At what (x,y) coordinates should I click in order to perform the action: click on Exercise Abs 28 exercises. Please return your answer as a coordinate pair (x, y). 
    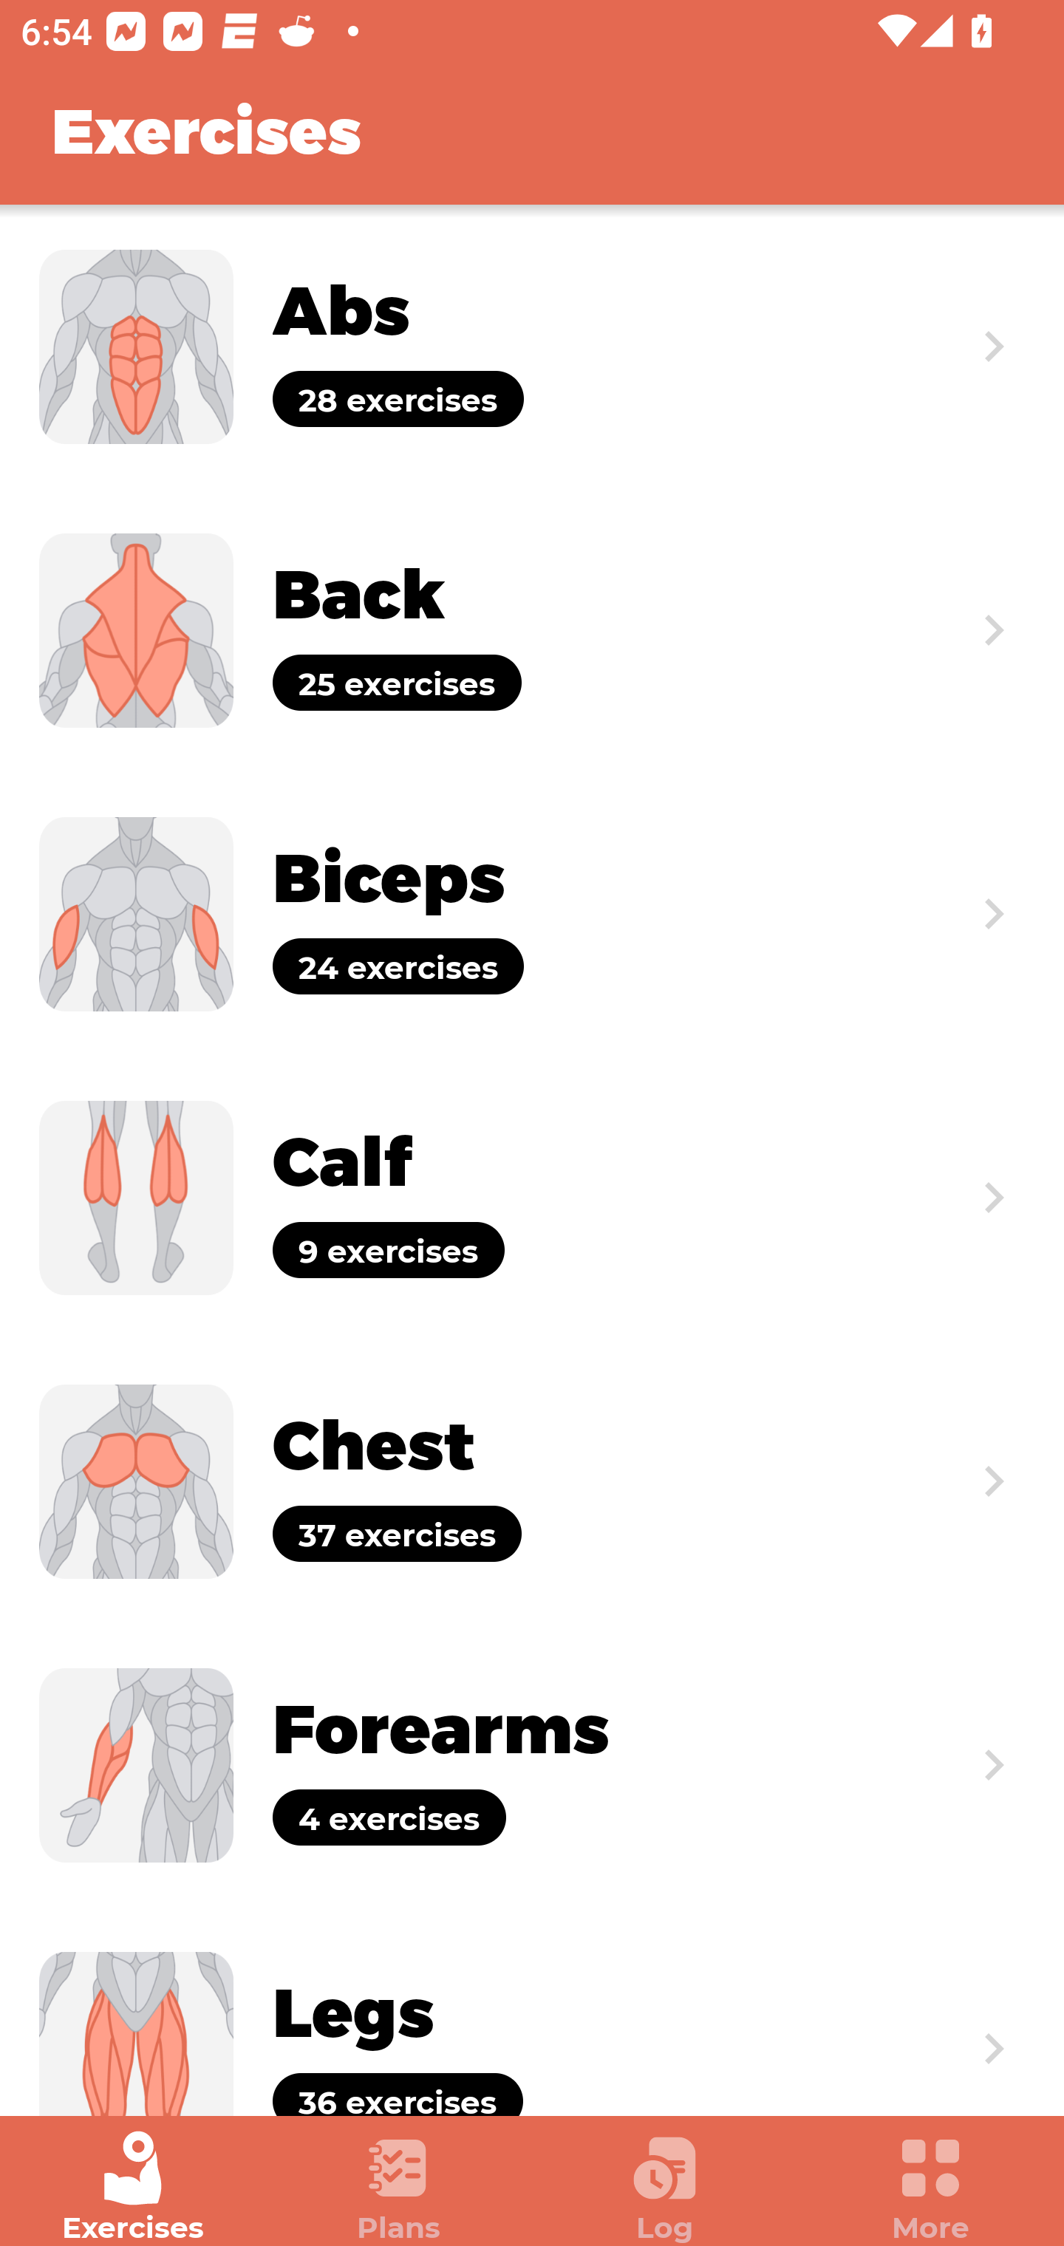
    Looking at the image, I should click on (532, 347).